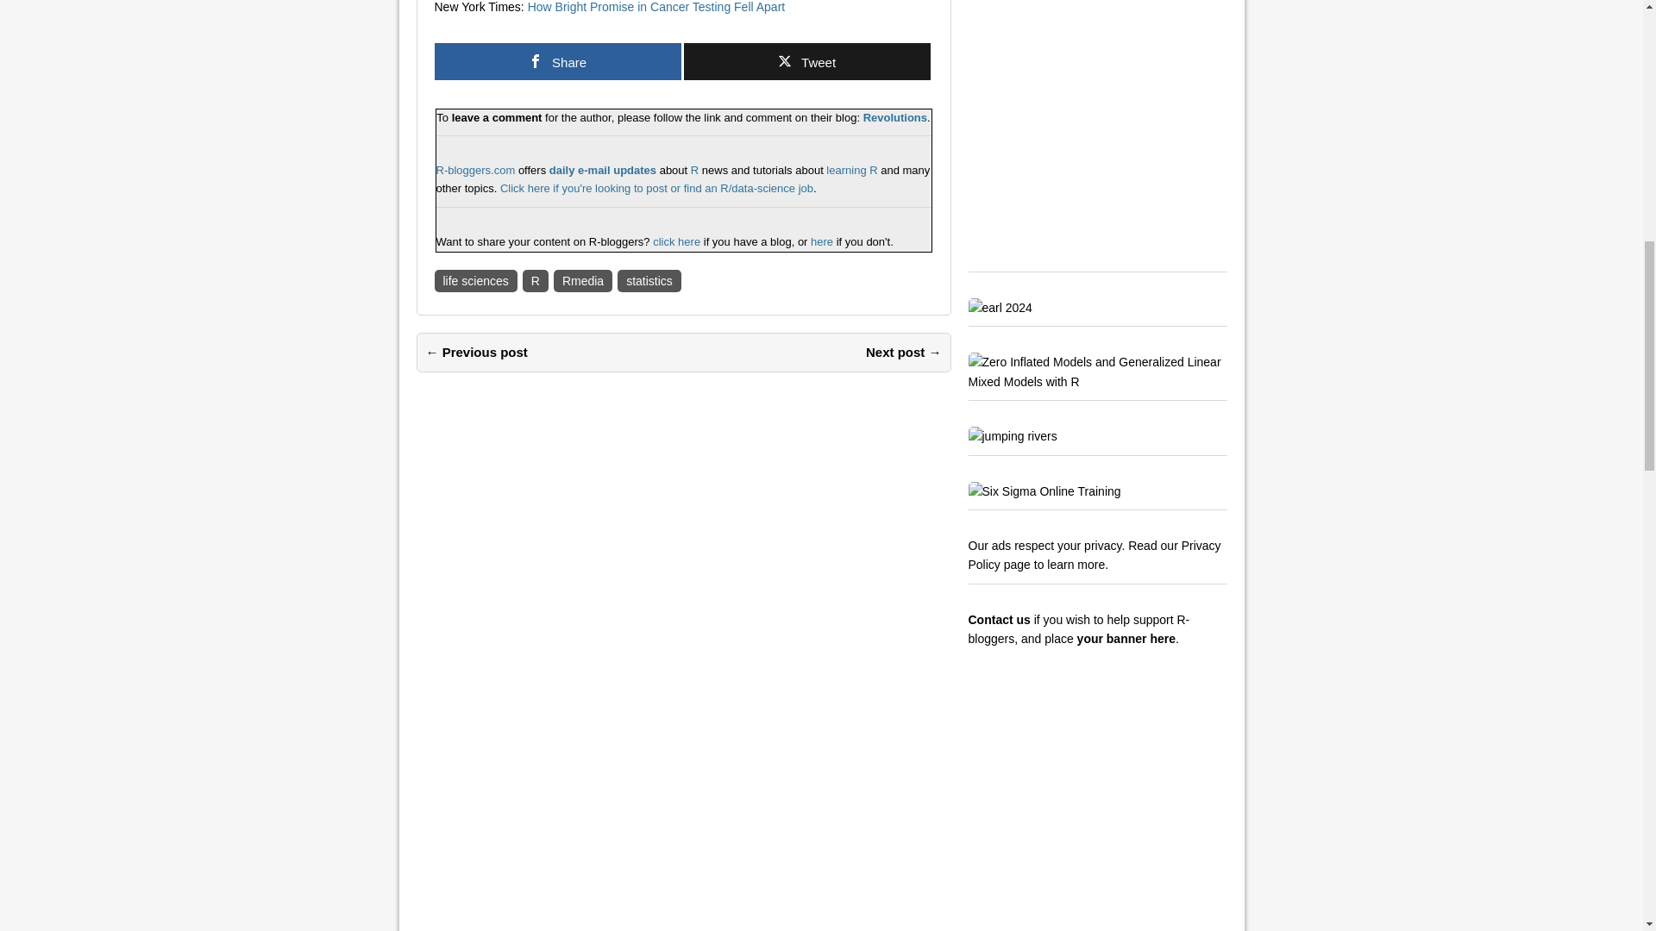 The width and height of the screenshot is (1656, 931). Describe the element at coordinates (806, 60) in the screenshot. I see `Tweet` at that location.